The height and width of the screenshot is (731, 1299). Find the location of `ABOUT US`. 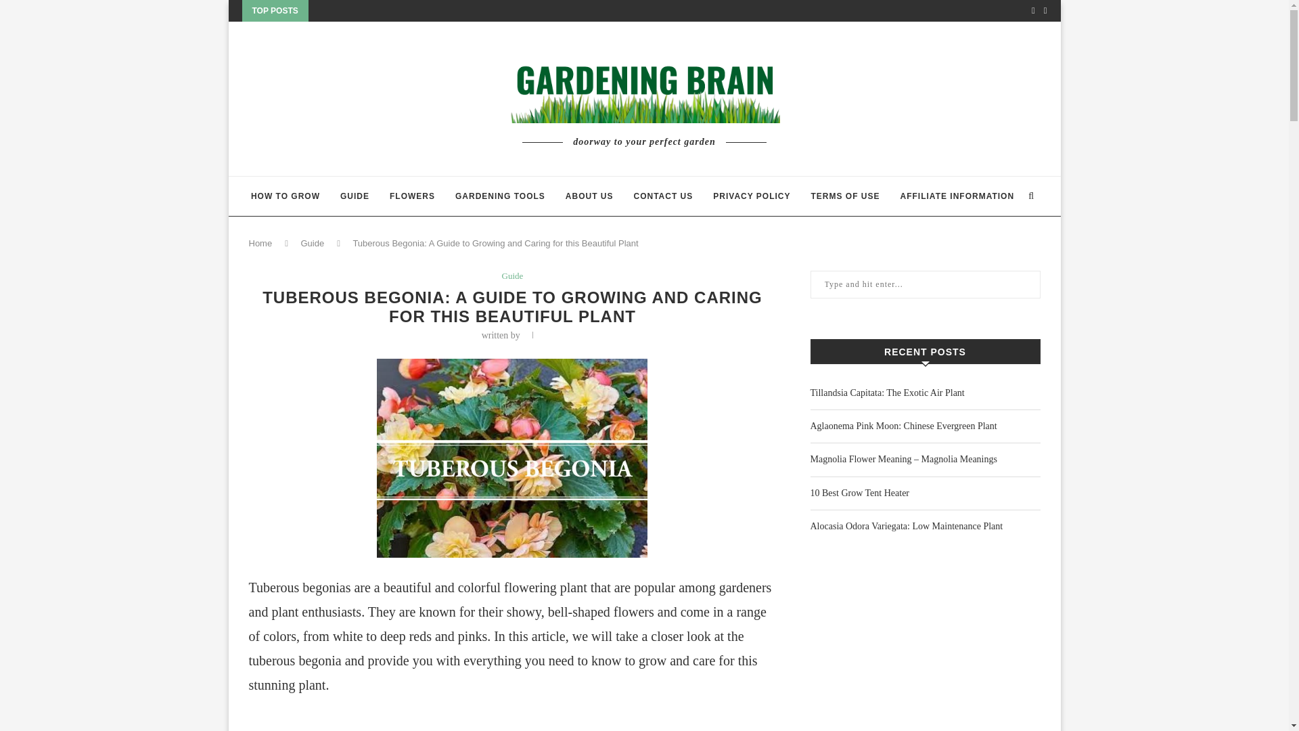

ABOUT US is located at coordinates (589, 196).